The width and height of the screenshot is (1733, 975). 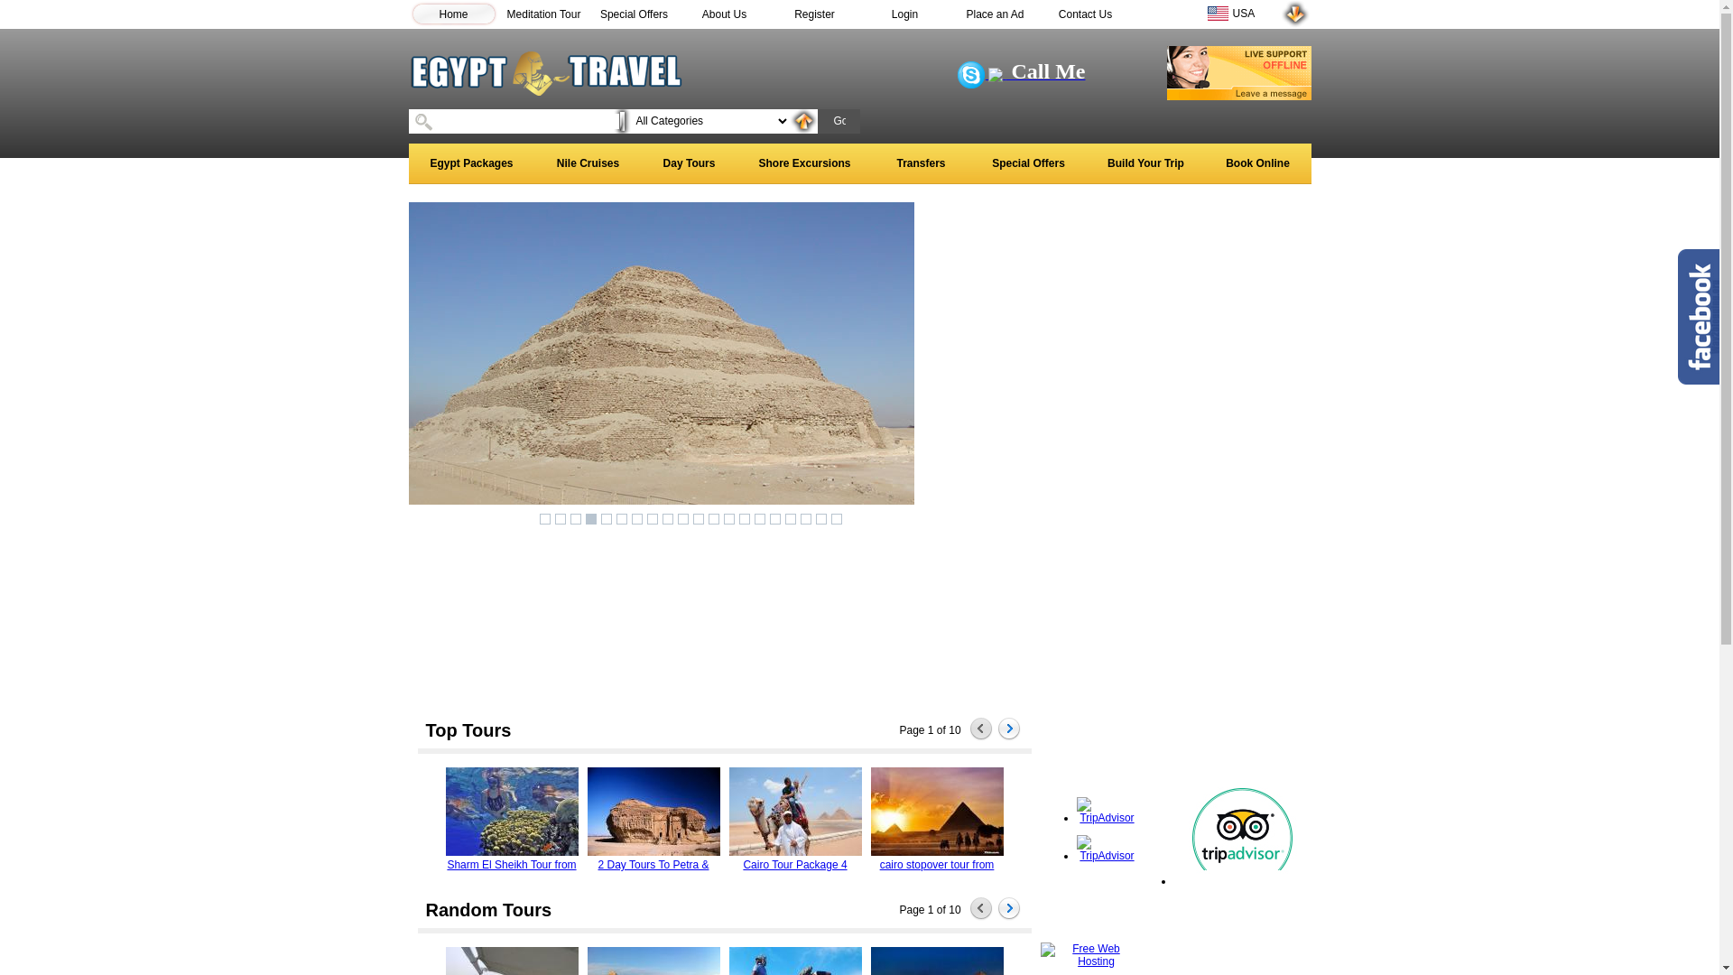 I want to click on 5, so click(x=607, y=519).